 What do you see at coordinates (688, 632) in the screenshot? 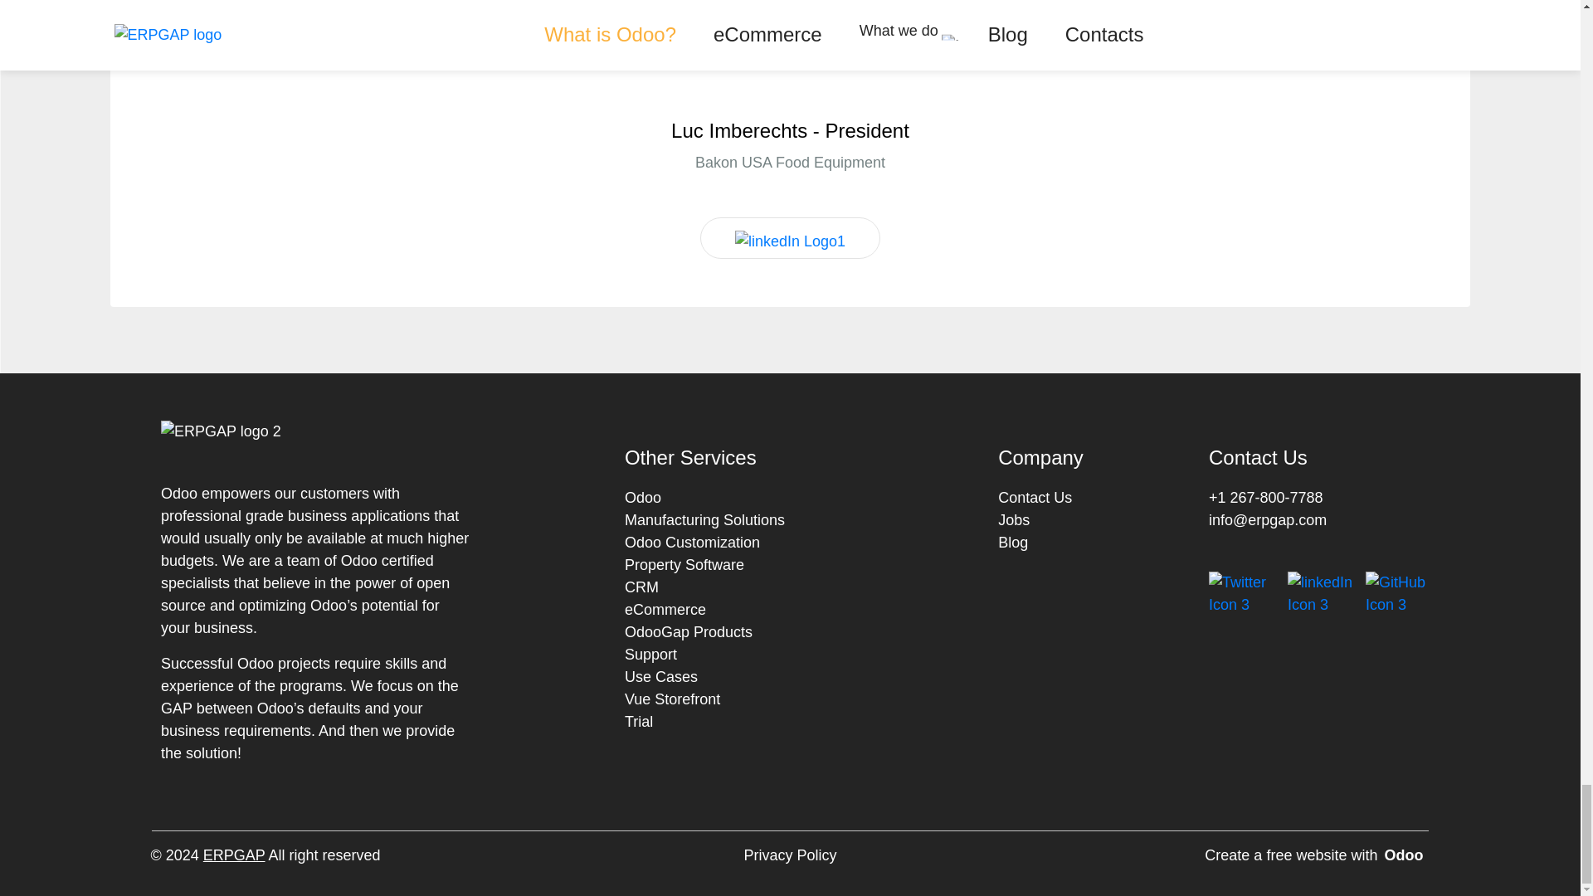
I see `OdooGap Products` at bounding box center [688, 632].